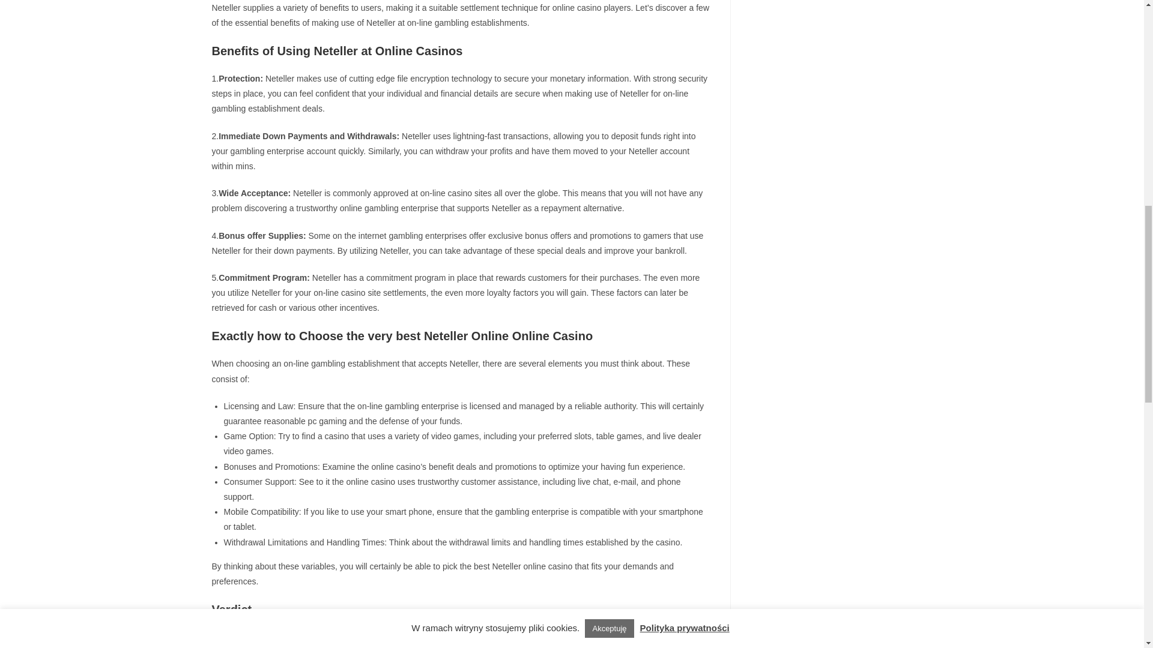 The image size is (1153, 648). I want to click on Beste paypal wettanbieter, so click(468, 637).